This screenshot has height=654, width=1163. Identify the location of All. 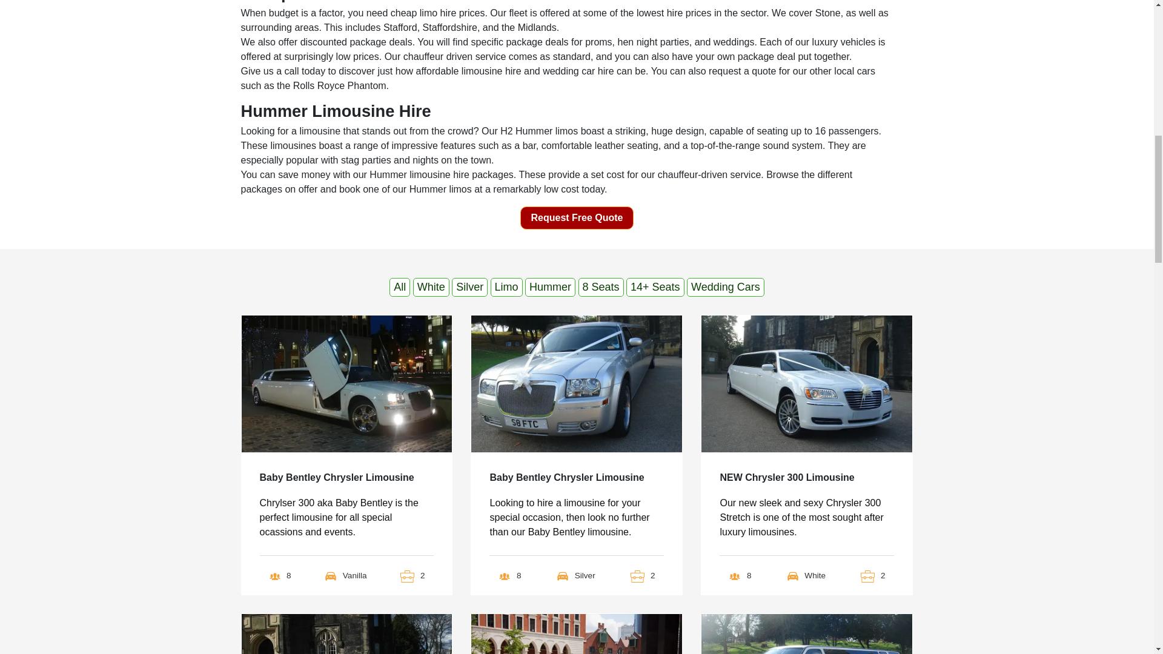
(400, 287).